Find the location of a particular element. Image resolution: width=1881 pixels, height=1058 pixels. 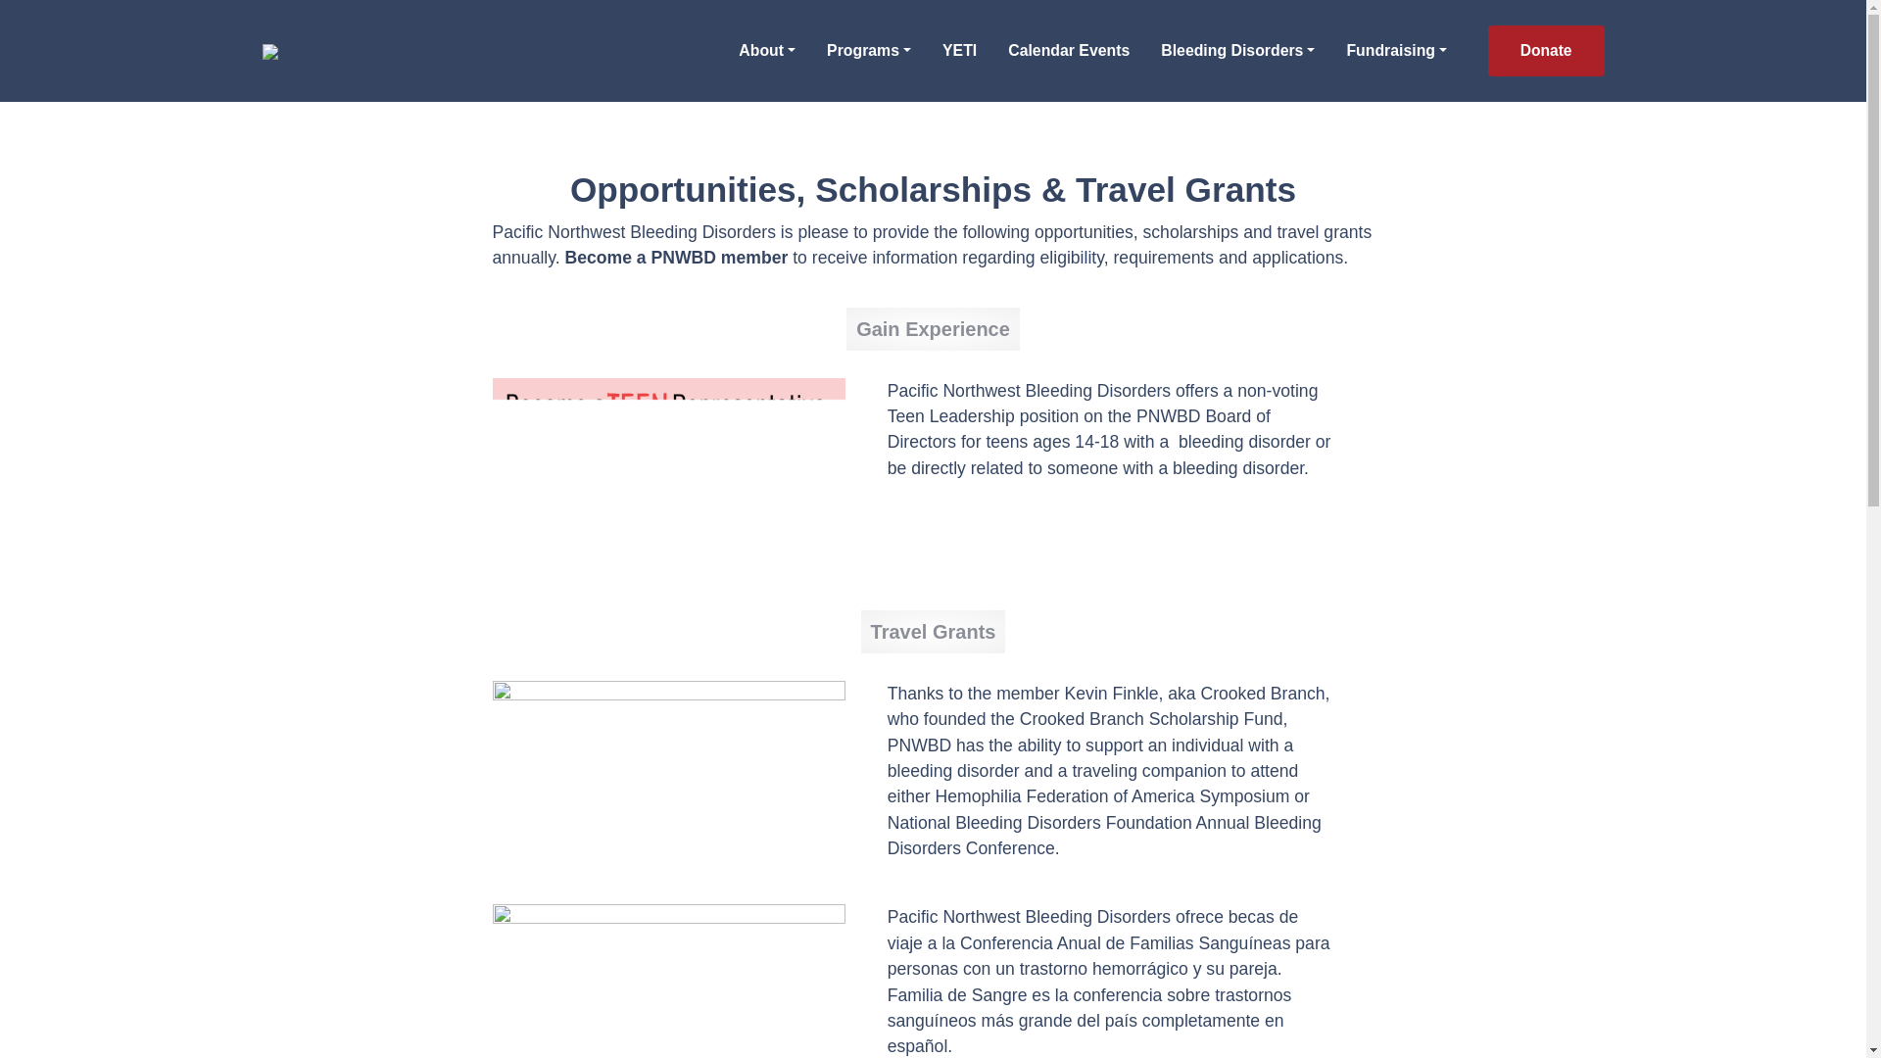

Calendar Events is located at coordinates (1069, 51).